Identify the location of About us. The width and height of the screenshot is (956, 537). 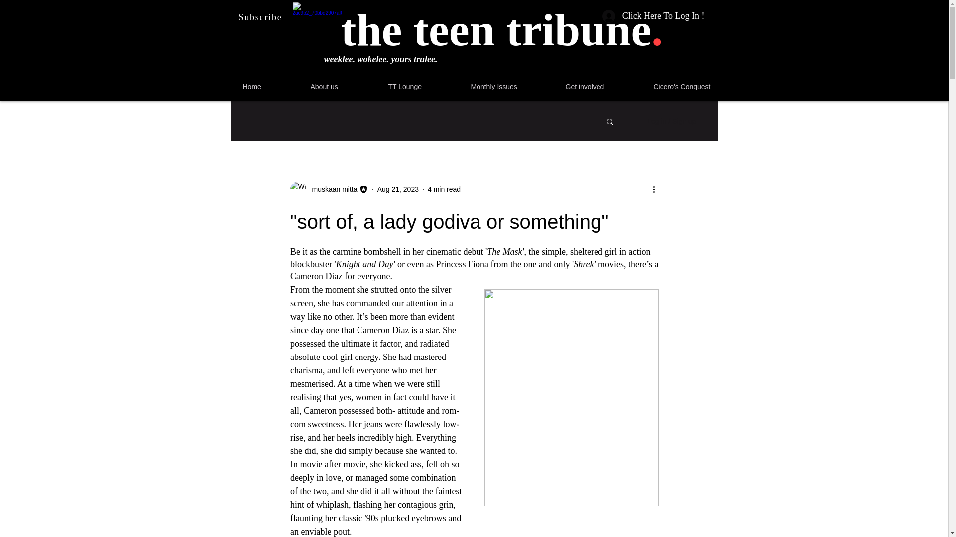
(345, 87).